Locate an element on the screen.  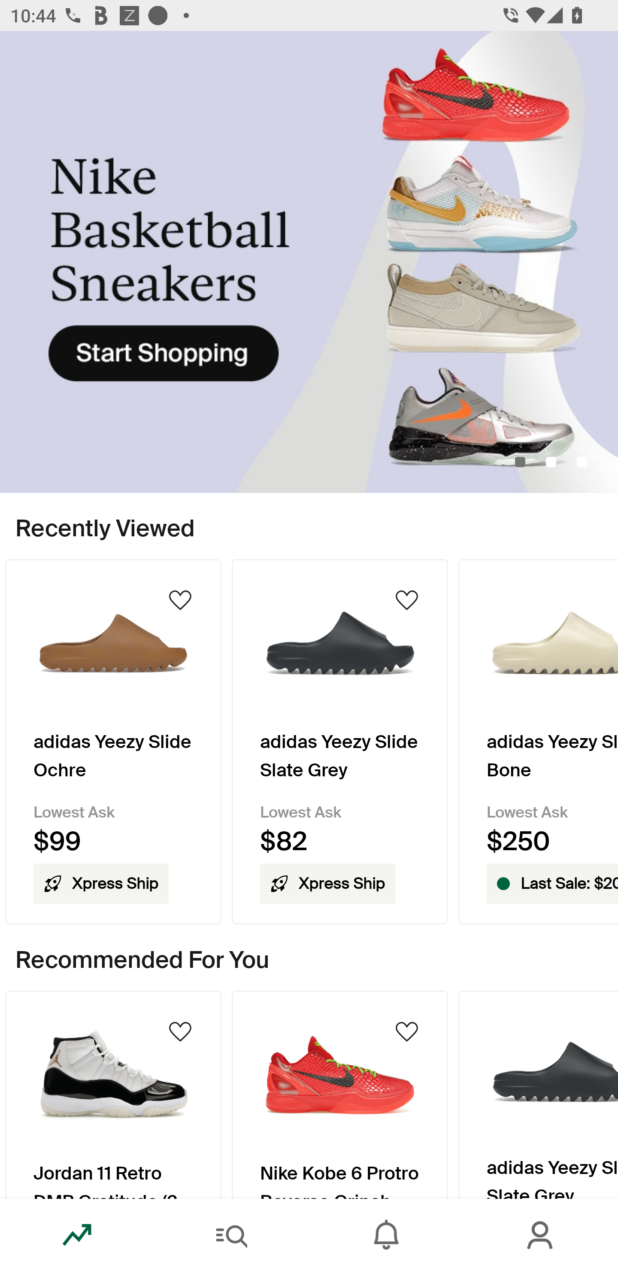
Product Image Jordan 11 Retro DMP Gratitude (2023) is located at coordinates (113, 1094).